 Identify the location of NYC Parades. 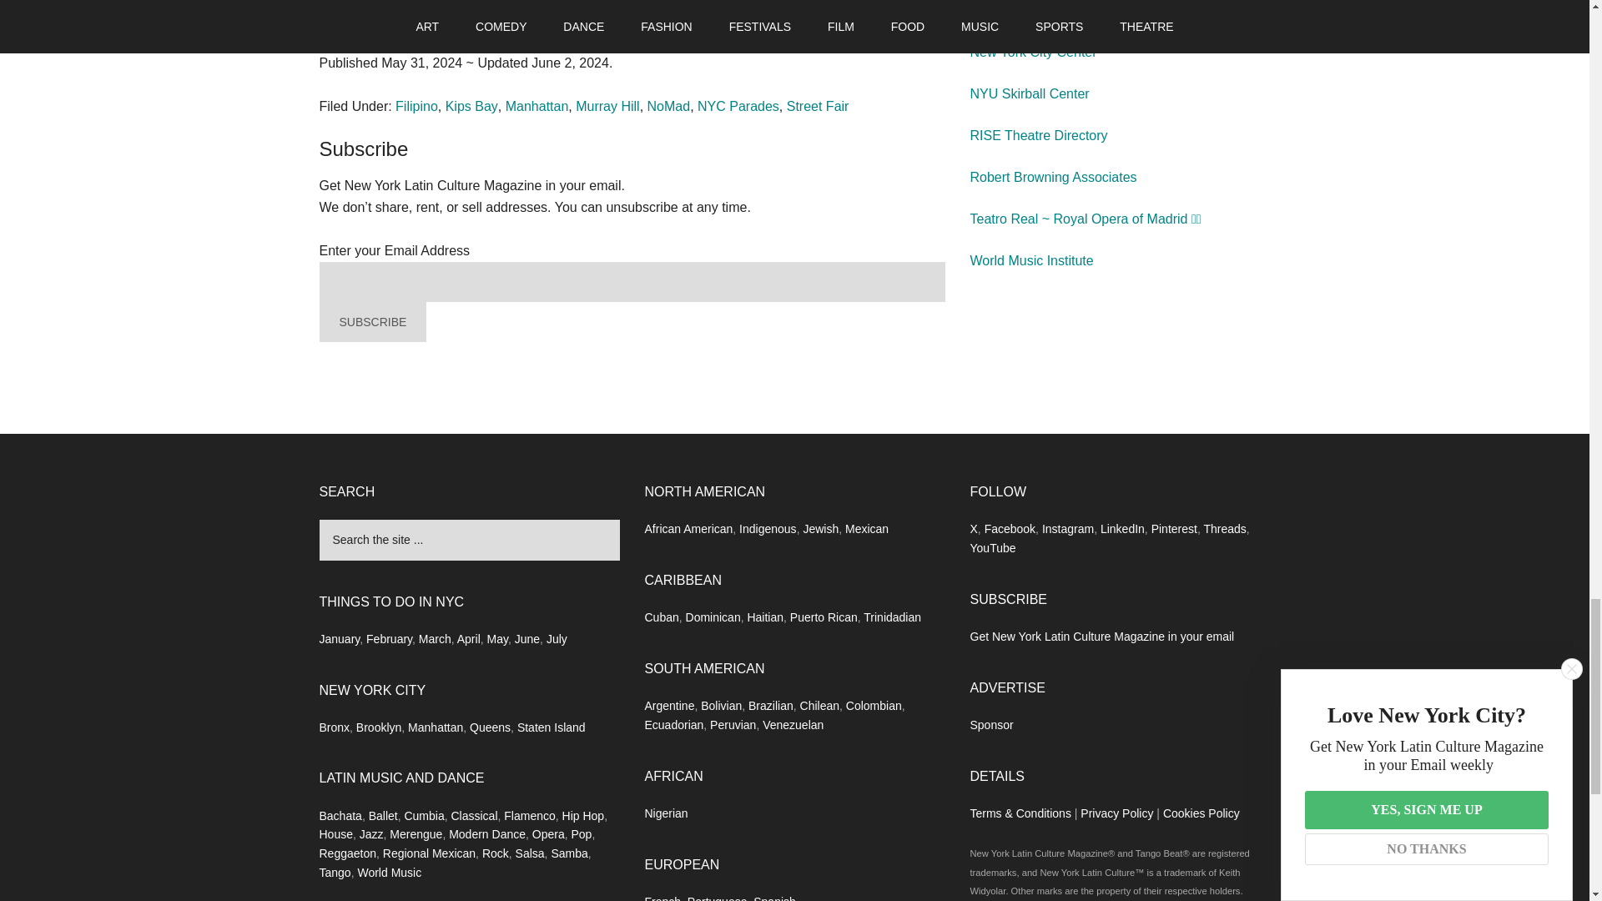
(738, 106).